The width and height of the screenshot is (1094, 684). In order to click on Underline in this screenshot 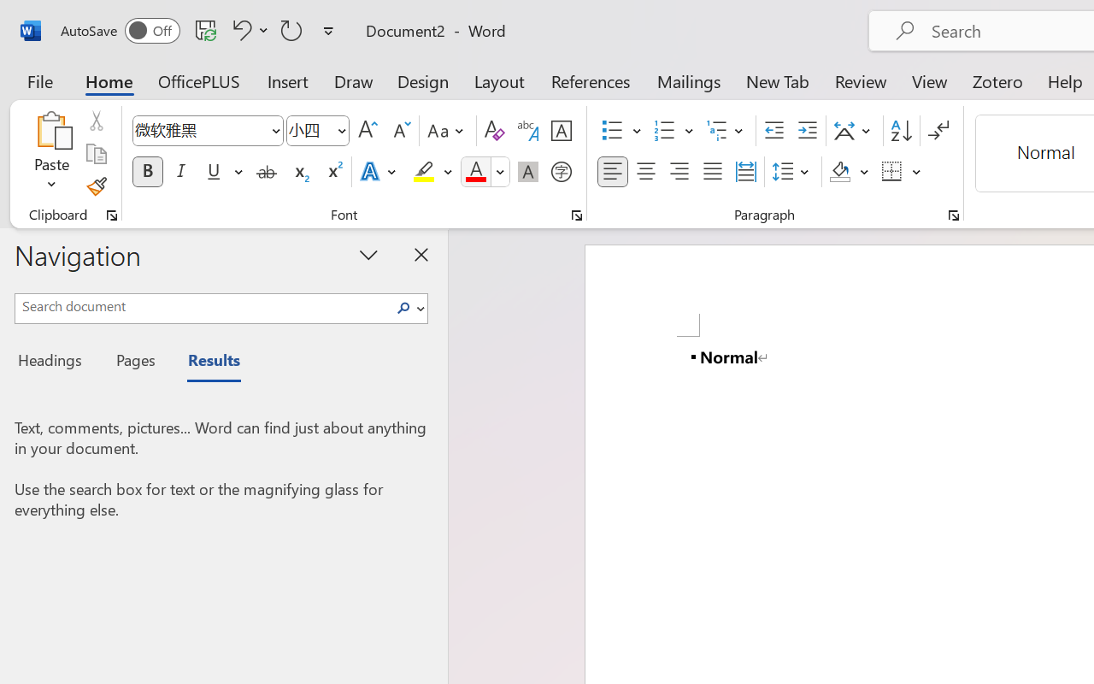, I will do `click(223, 172)`.